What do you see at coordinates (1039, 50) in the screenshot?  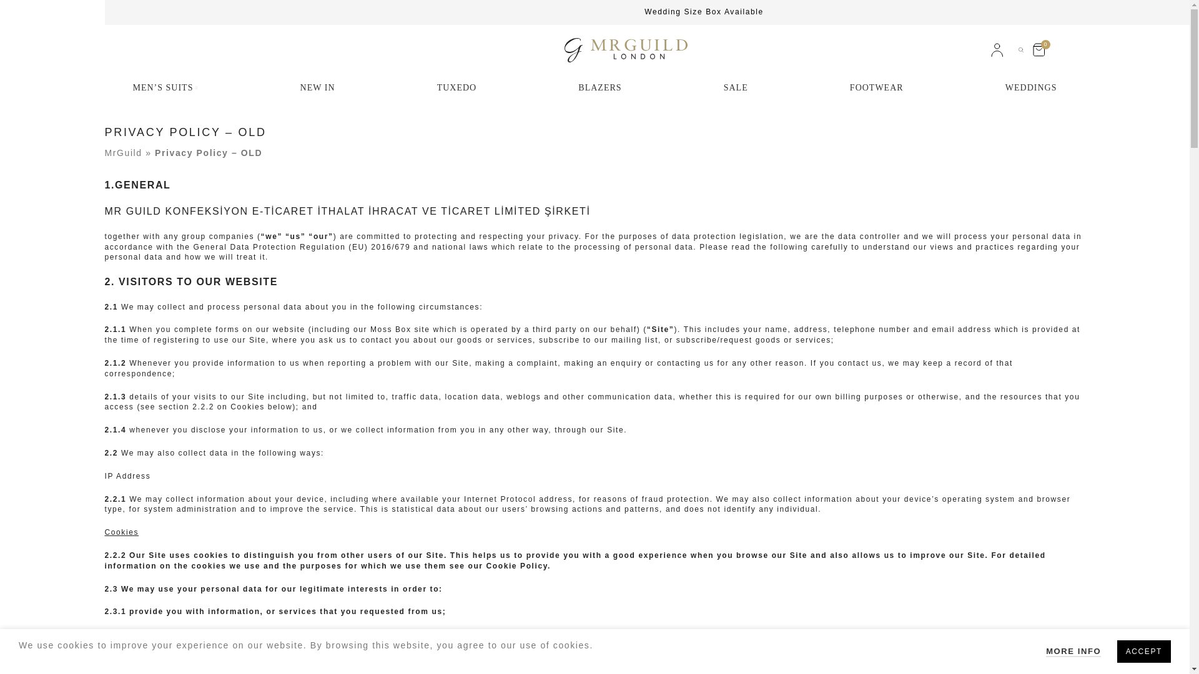 I see `0` at bounding box center [1039, 50].